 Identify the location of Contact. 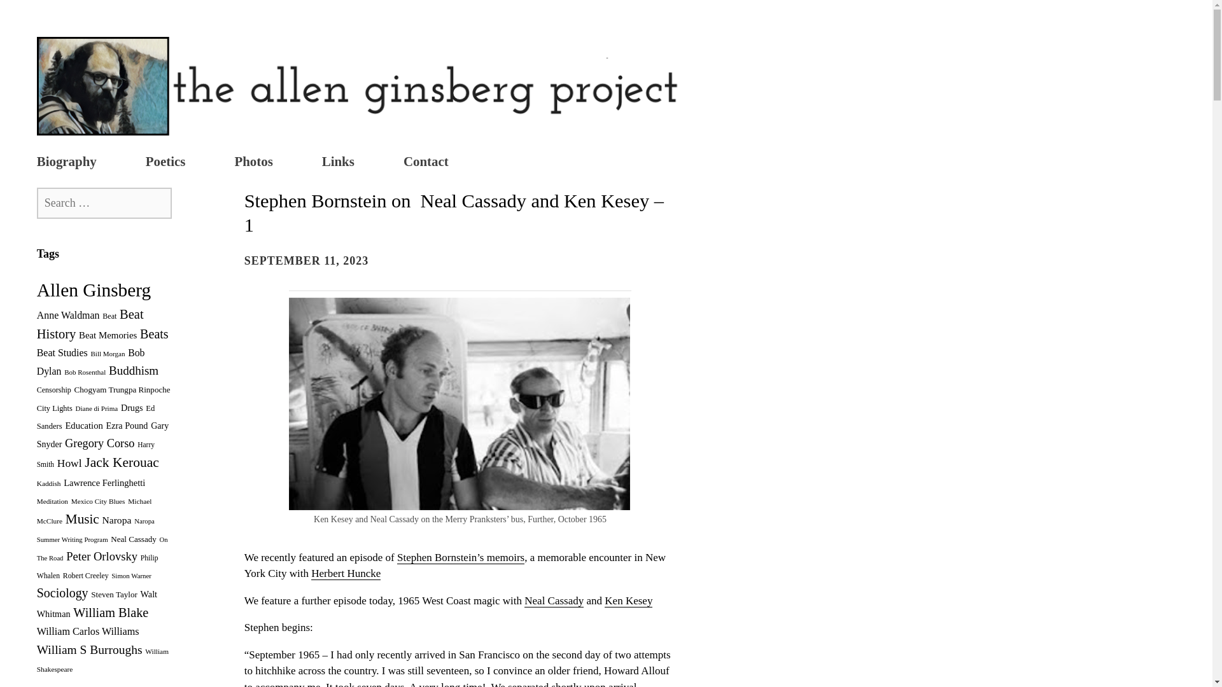
(425, 163).